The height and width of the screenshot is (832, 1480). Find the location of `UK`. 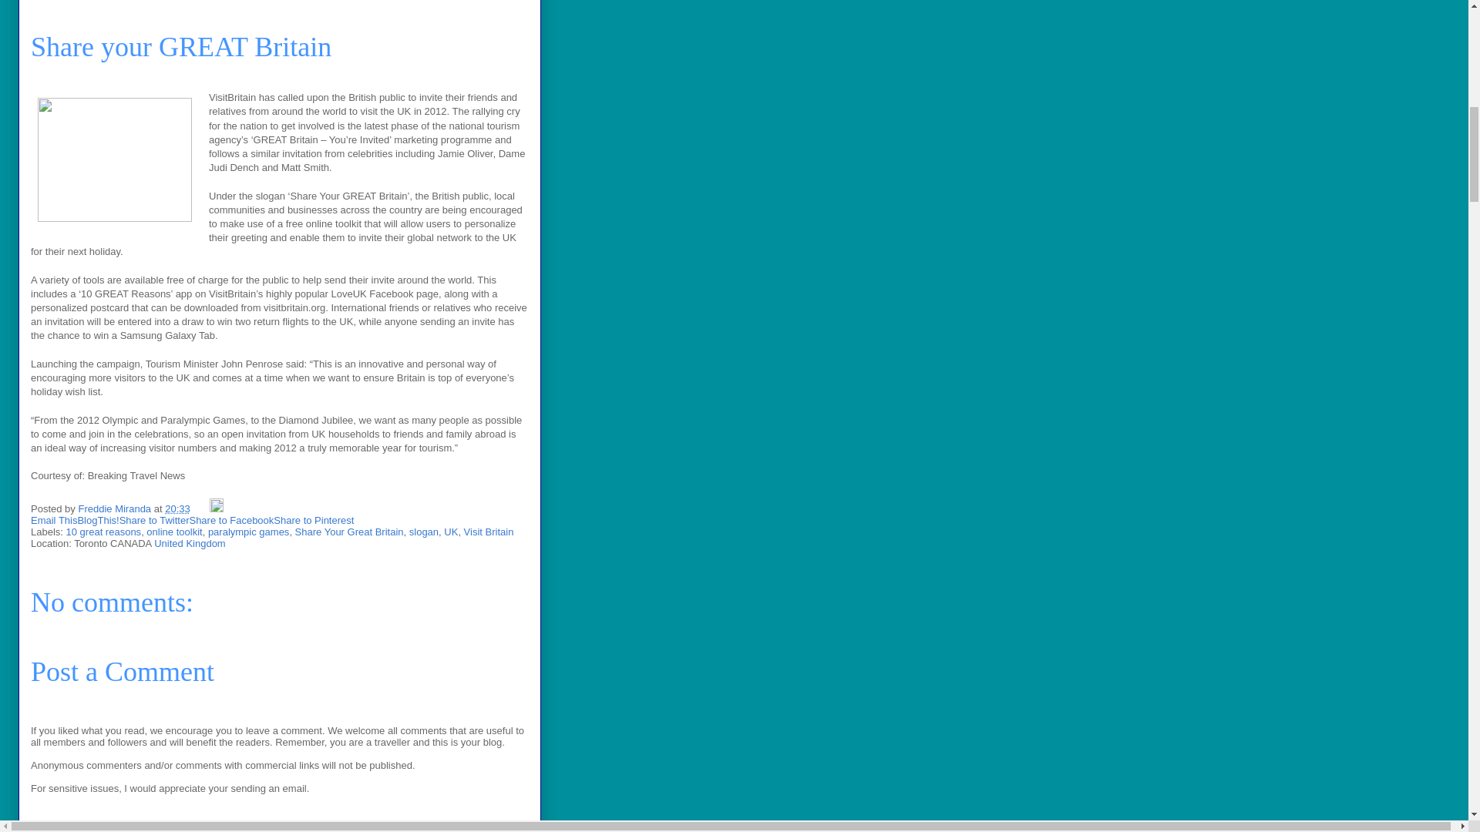

UK is located at coordinates (450, 532).